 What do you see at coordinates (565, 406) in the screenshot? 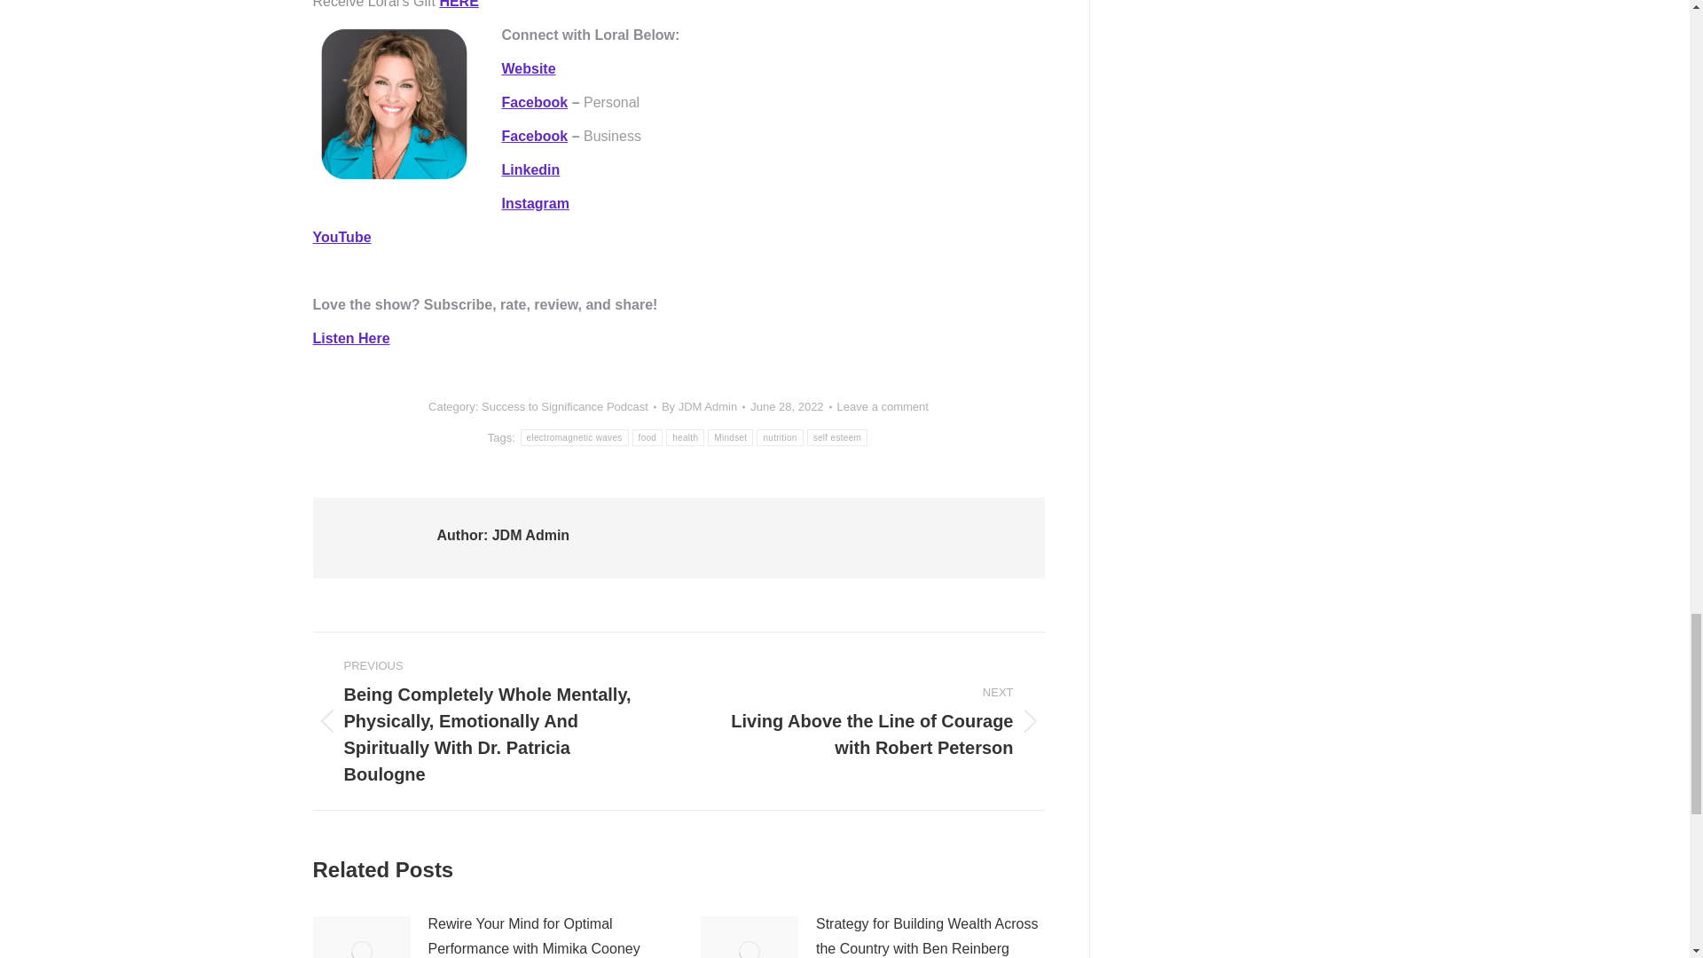
I see `Success to Significance Podcast` at bounding box center [565, 406].